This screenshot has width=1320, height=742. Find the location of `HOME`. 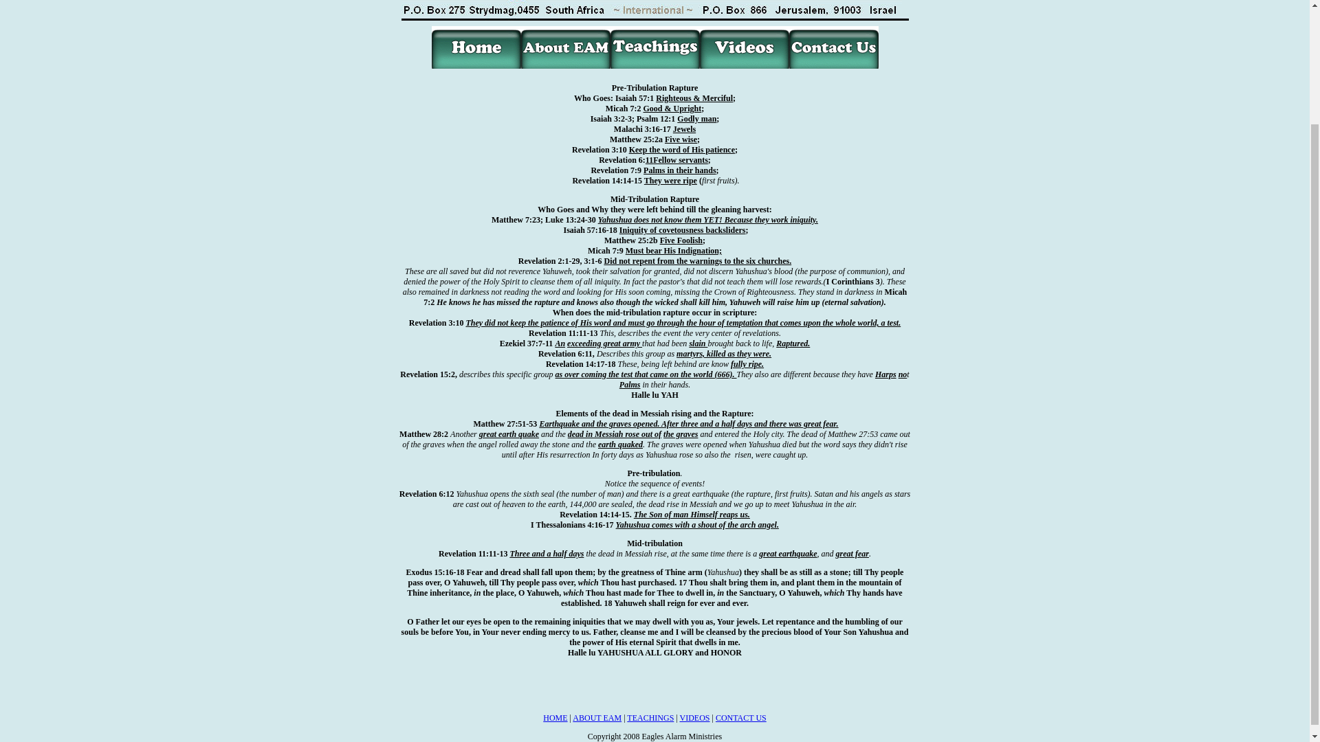

HOME is located at coordinates (555, 717).